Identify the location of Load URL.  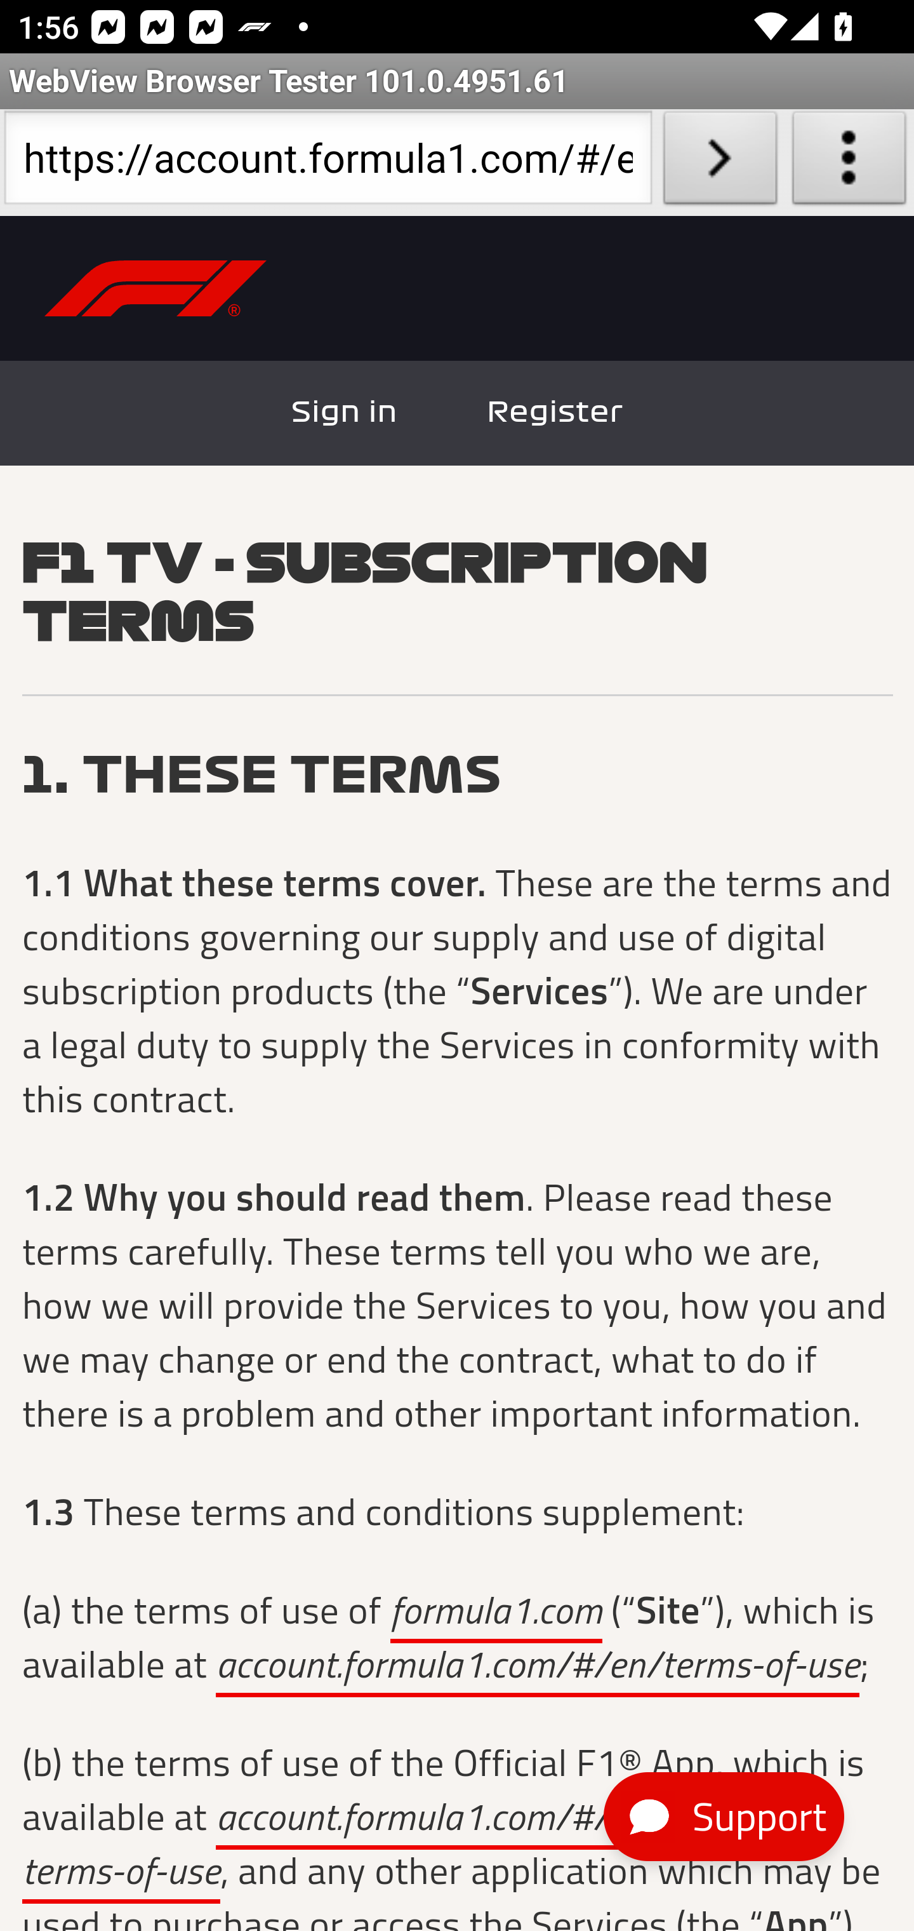
(720, 163).